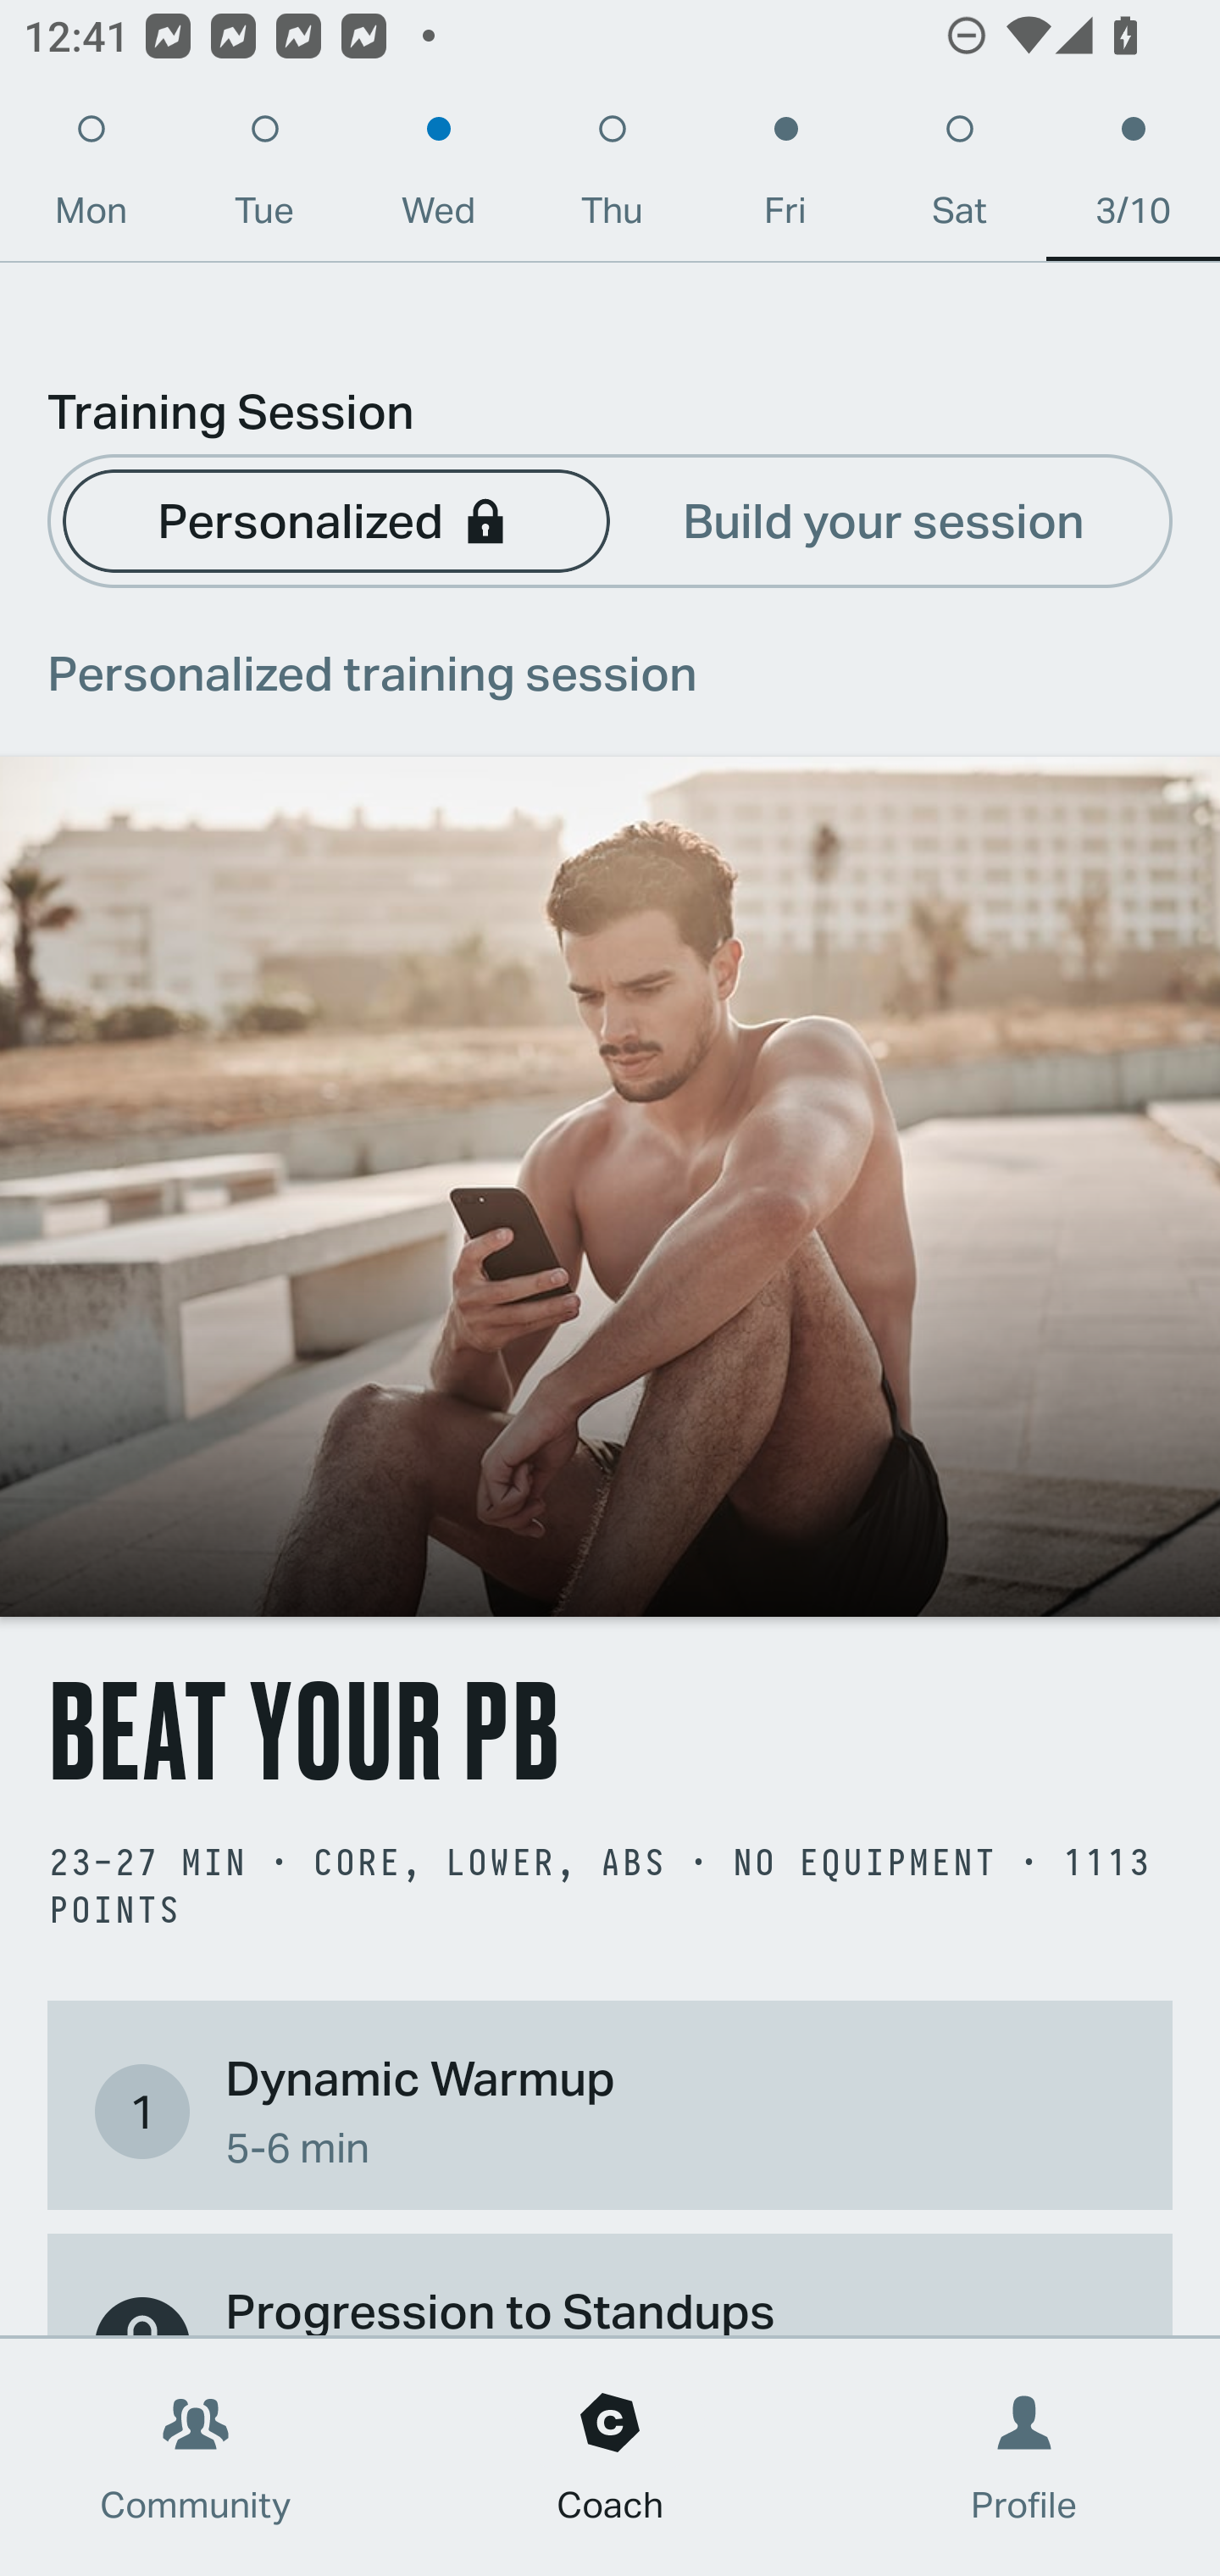 The image size is (1220, 2576). What do you see at coordinates (91, 178) in the screenshot?
I see `Mon` at bounding box center [91, 178].